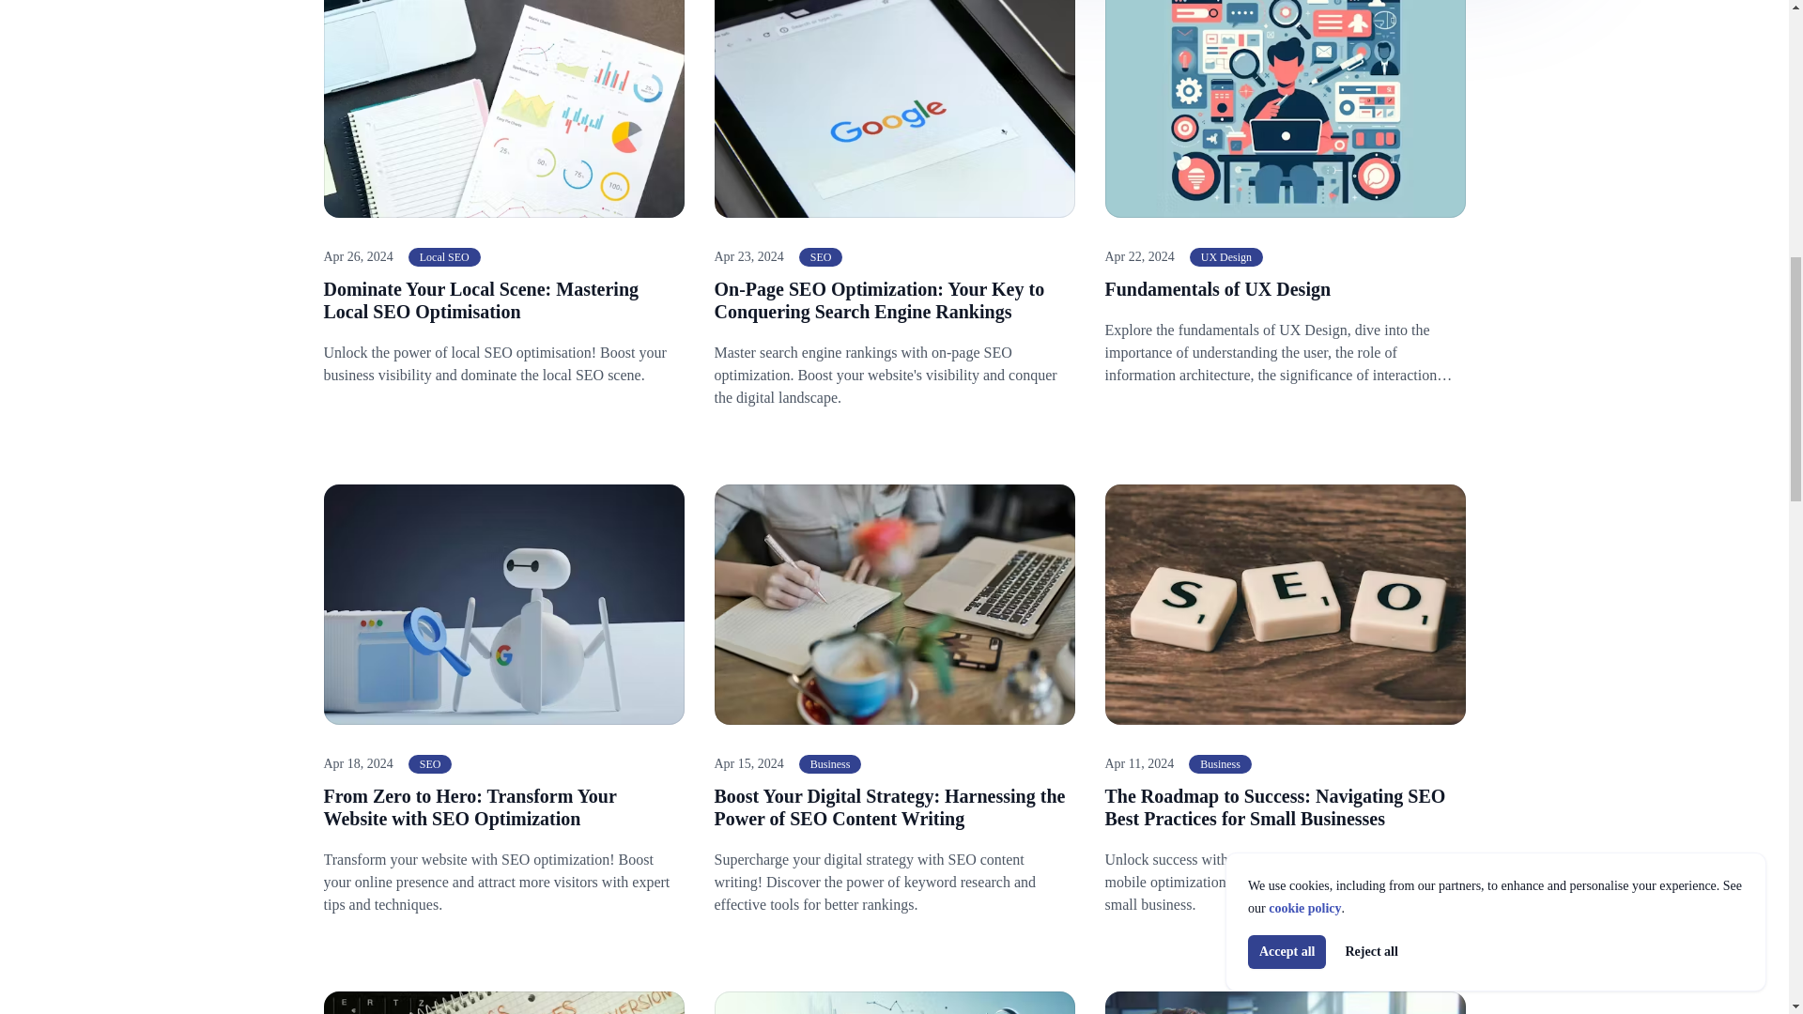  What do you see at coordinates (480, 300) in the screenshot?
I see `Dominate Your Local Scene: Mastering Local SEO Optimisation` at bounding box center [480, 300].